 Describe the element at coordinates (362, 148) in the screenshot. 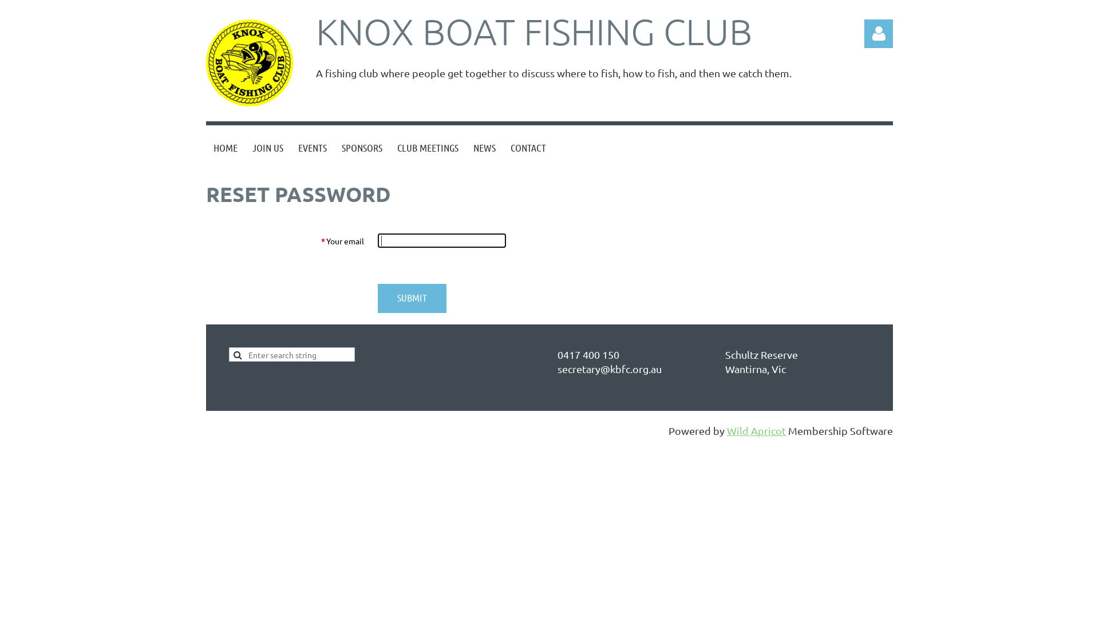

I see `SPONSORS` at that location.